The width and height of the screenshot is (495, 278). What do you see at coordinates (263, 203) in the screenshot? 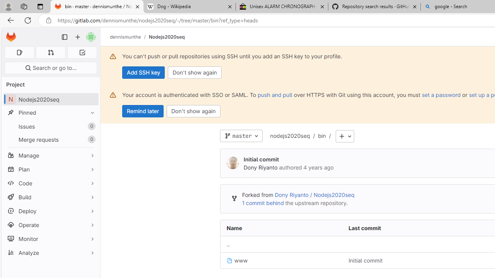
I see `1 commit behind` at bounding box center [263, 203].